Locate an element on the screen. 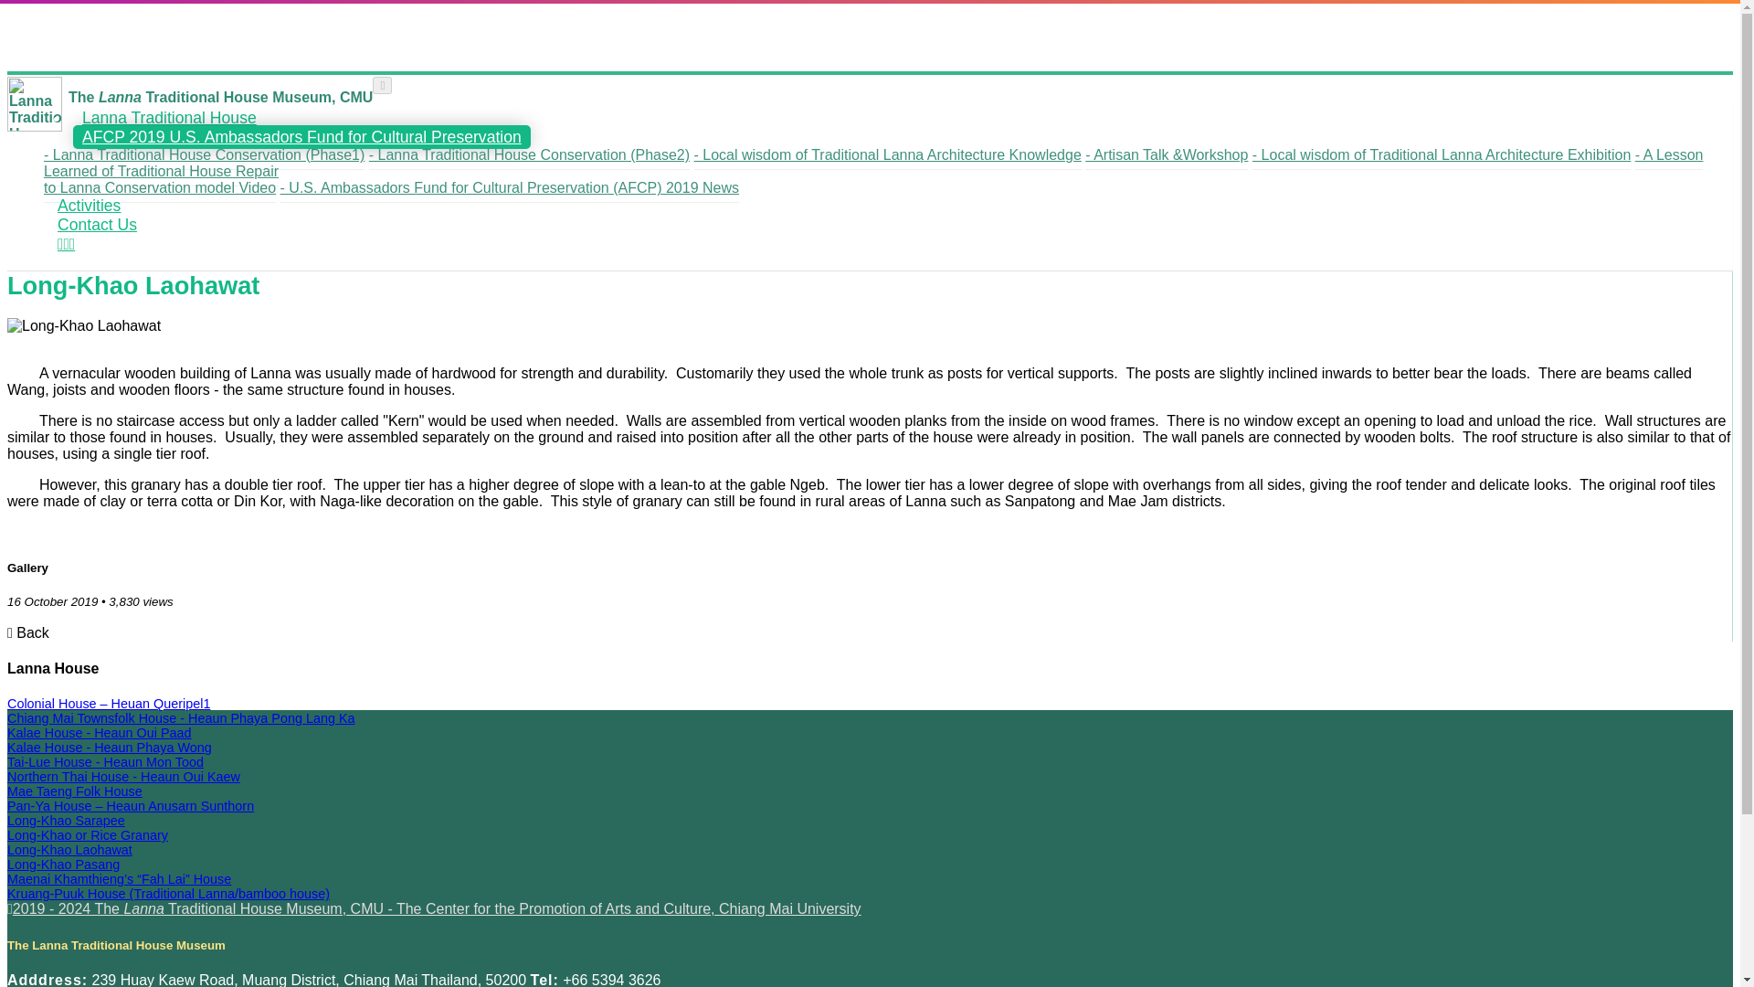 Image resolution: width=1754 pixels, height=987 pixels. - Local wisdom of Traditional Lanna Architecture Knowledge is located at coordinates (888, 155).